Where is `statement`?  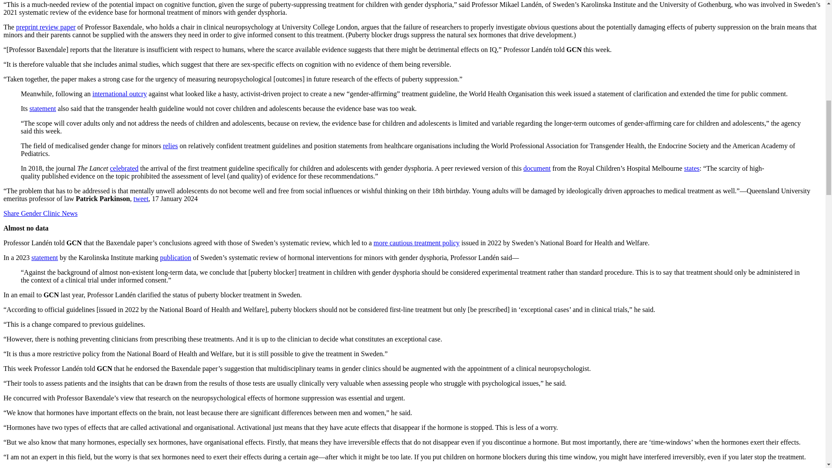 statement is located at coordinates (42, 108).